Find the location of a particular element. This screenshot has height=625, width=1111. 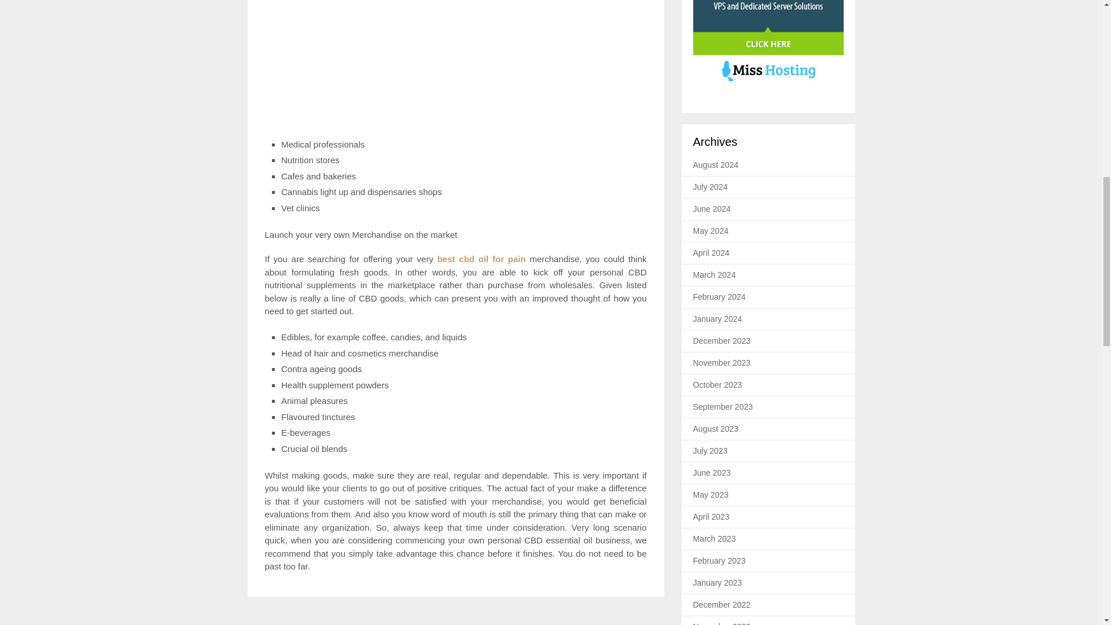

December 2023 is located at coordinates (722, 341).